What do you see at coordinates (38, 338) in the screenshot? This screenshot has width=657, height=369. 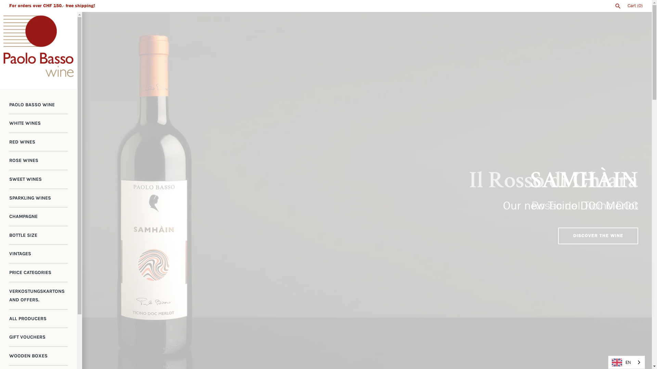 I see `GIFT VOUCHERS` at bounding box center [38, 338].